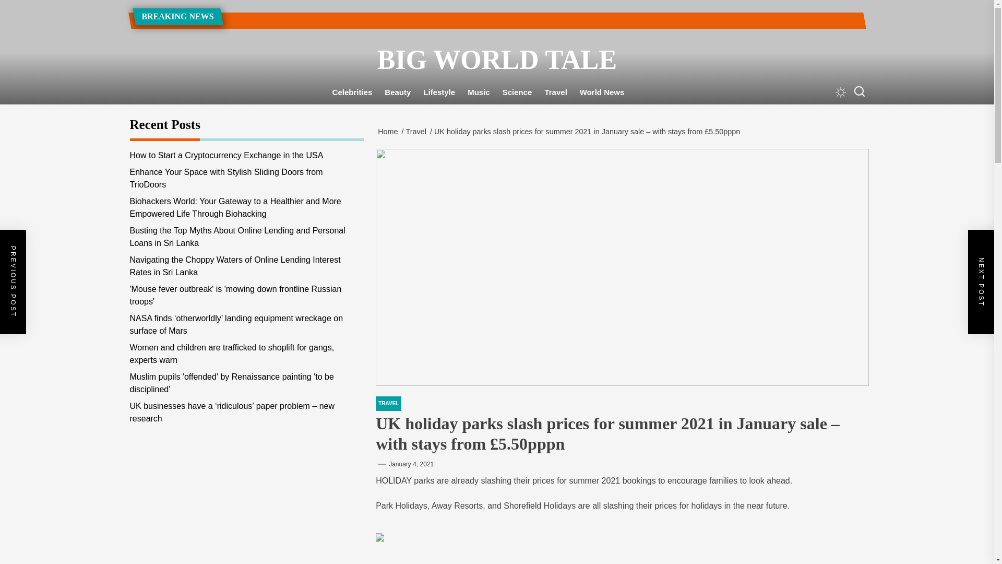 This screenshot has width=1002, height=564. I want to click on Music, so click(478, 92).